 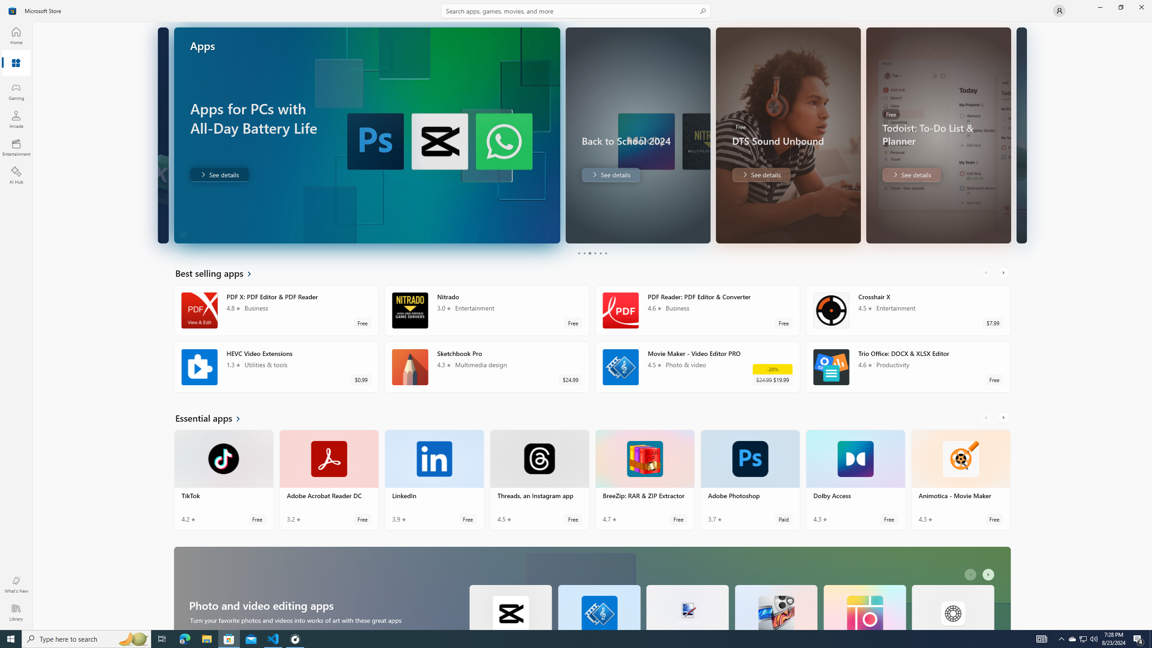 What do you see at coordinates (576, 315) in the screenshot?
I see `AutomationID: NavigationControl` at bounding box center [576, 315].